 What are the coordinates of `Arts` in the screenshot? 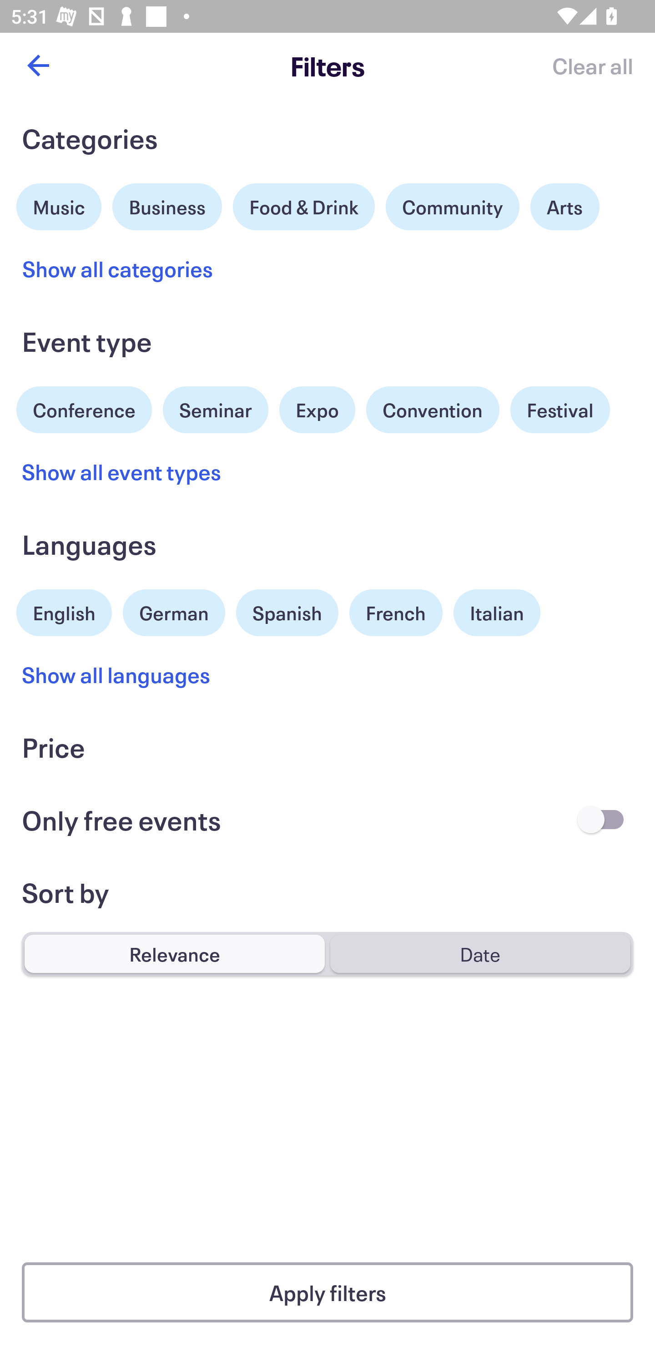 It's located at (565, 207).